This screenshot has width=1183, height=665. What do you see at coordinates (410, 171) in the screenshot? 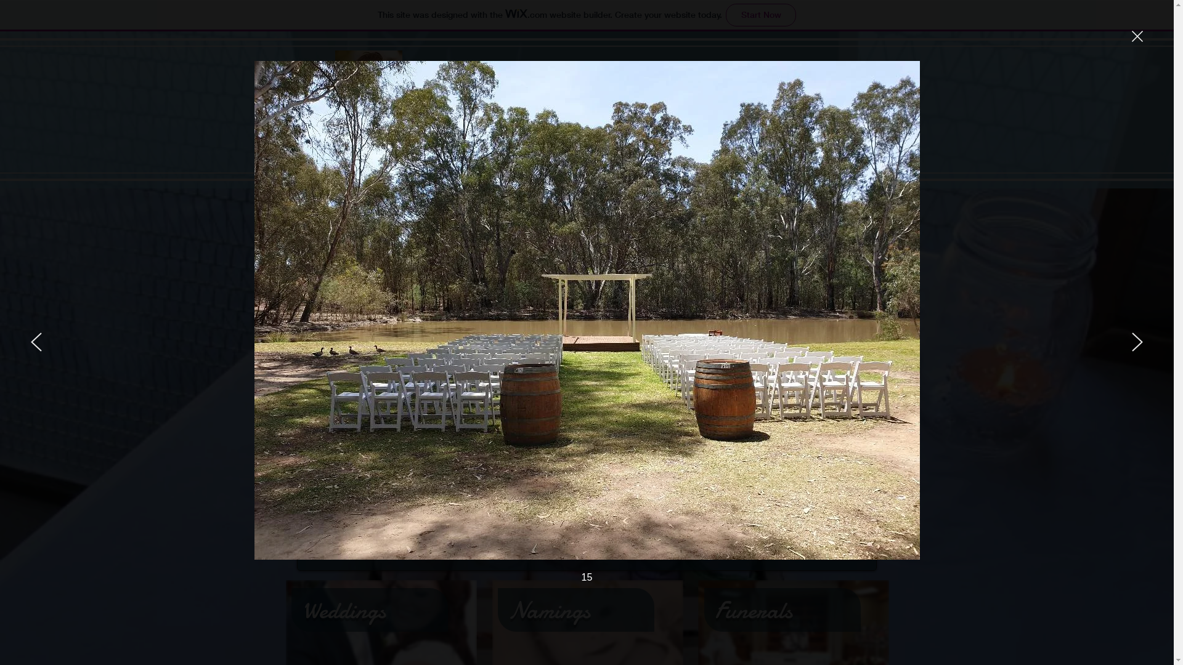
I see `HOME` at bounding box center [410, 171].